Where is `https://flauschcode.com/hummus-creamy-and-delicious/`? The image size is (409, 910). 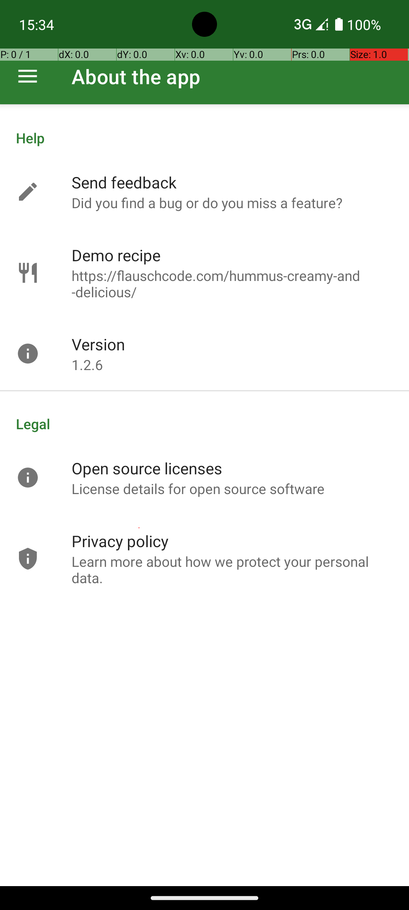 https://flauschcode.com/hummus-creamy-and-delicious/ is located at coordinates (233, 284).